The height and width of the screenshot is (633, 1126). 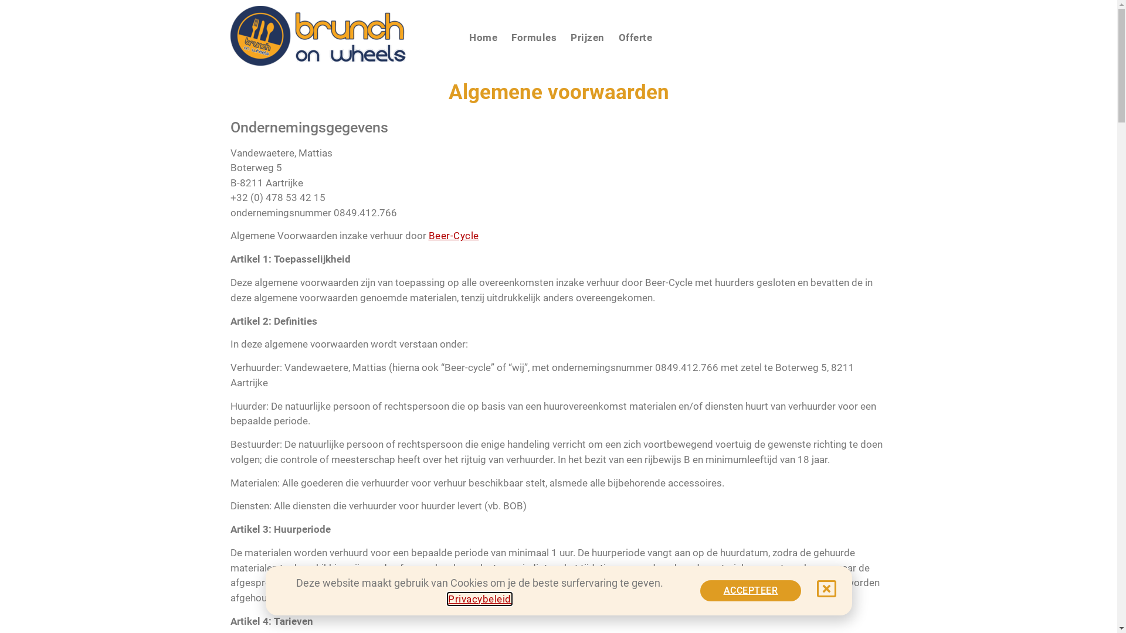 I want to click on ACCEPTEER, so click(x=751, y=591).